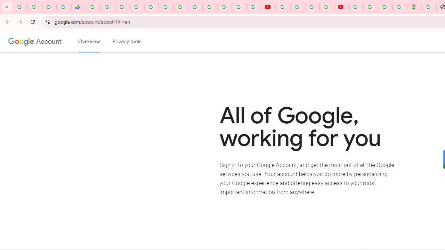 Image resolution: width=445 pixels, height=250 pixels. I want to click on Google Account, so click(49, 41).